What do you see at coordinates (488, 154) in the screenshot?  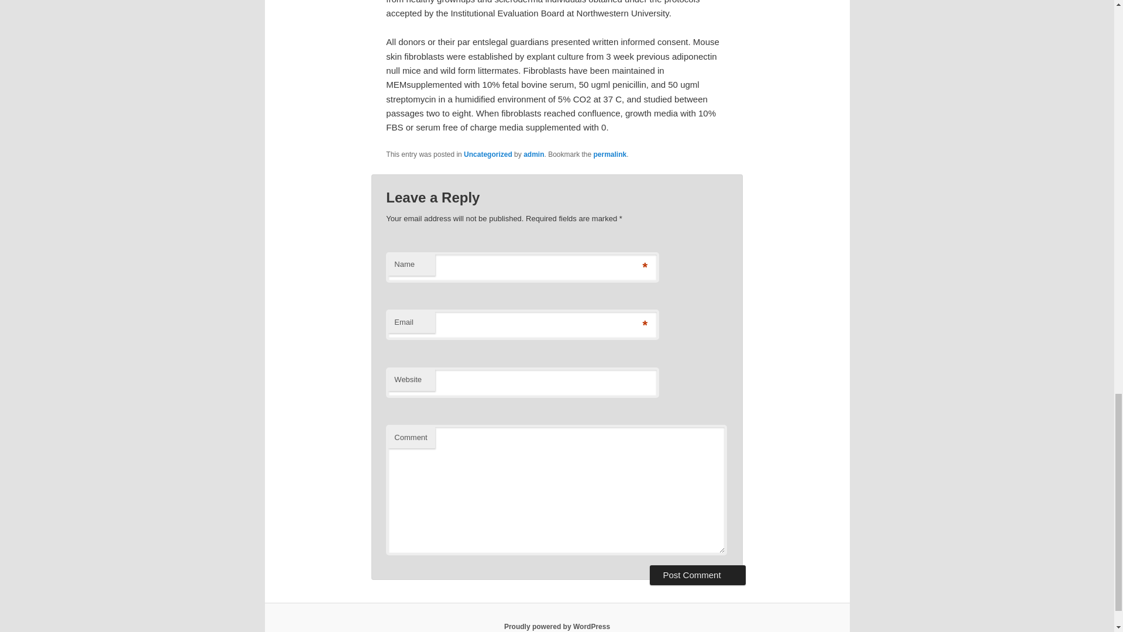 I see `View all posts in Uncategorized` at bounding box center [488, 154].